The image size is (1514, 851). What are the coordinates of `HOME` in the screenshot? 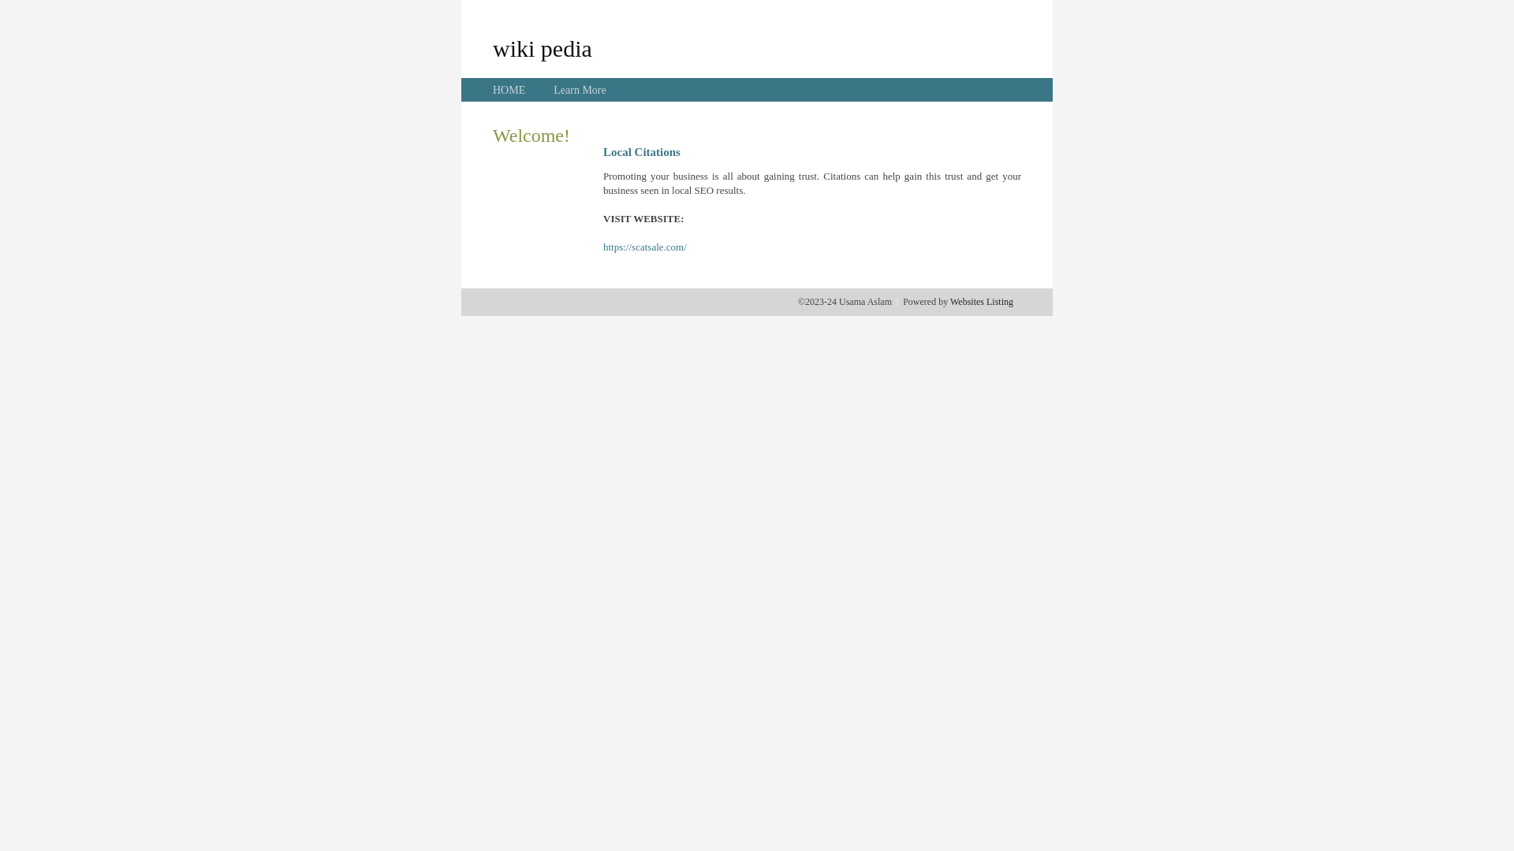 It's located at (509, 90).